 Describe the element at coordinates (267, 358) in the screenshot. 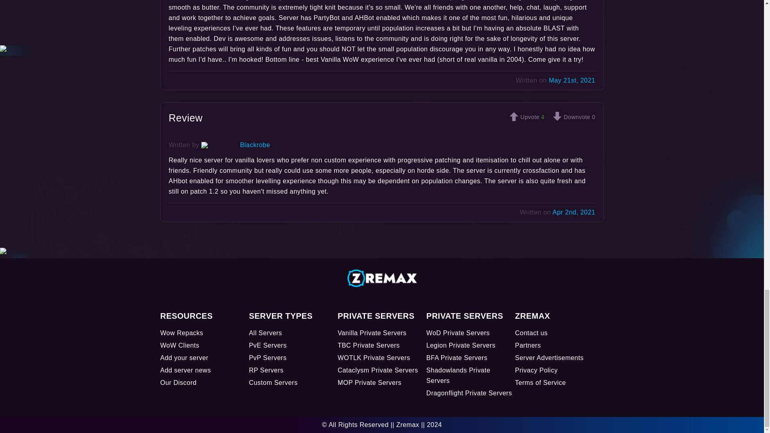

I see `PvP Servers` at that location.